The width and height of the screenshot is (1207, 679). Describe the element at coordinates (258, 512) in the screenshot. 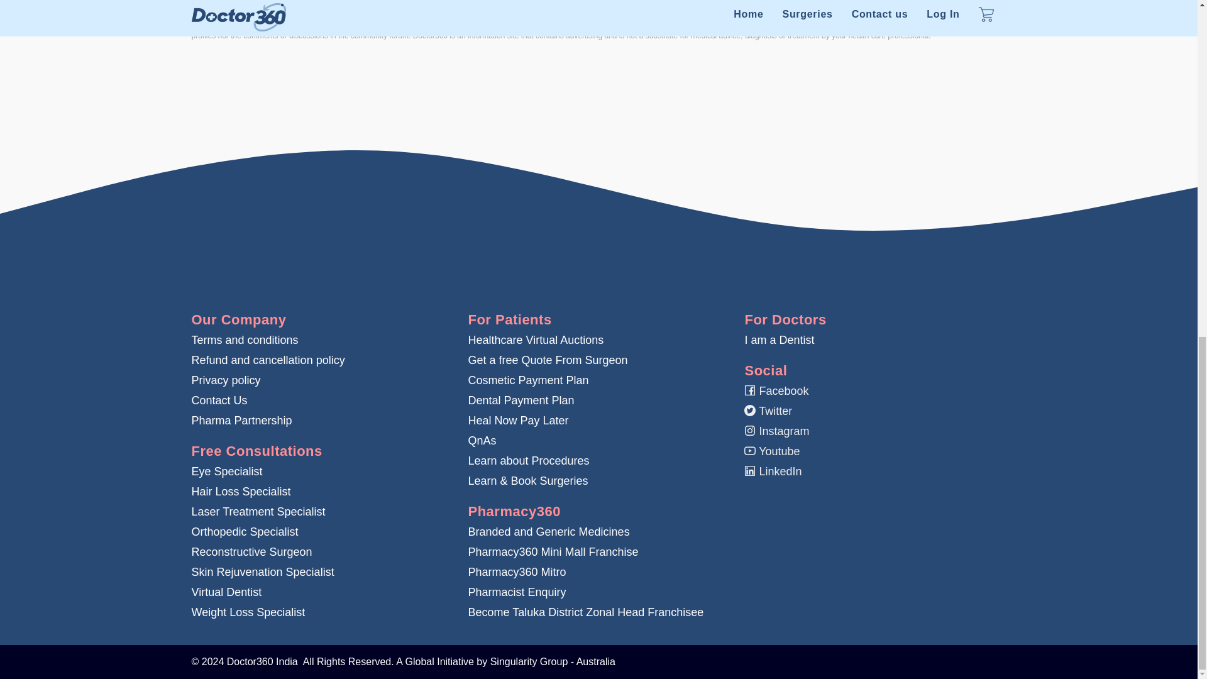

I see `Laser Treatment Specialist` at that location.